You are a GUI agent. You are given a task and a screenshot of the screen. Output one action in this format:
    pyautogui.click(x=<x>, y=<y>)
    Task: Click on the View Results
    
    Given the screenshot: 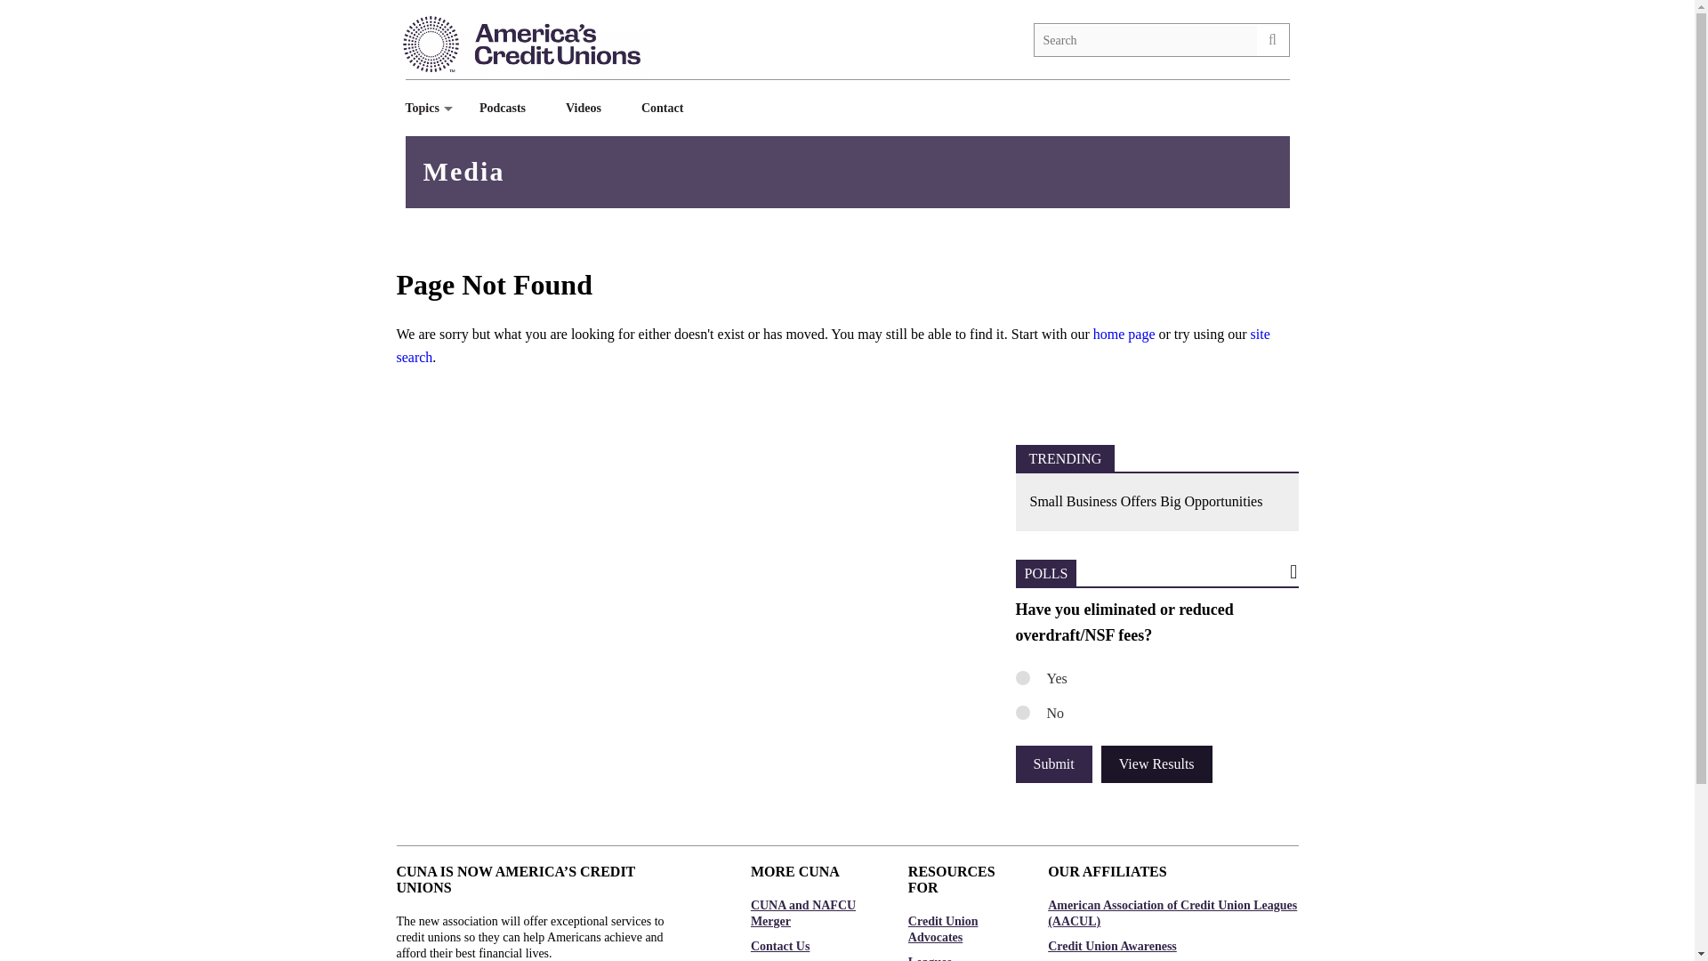 What is the action you would take?
    pyautogui.click(x=1156, y=764)
    